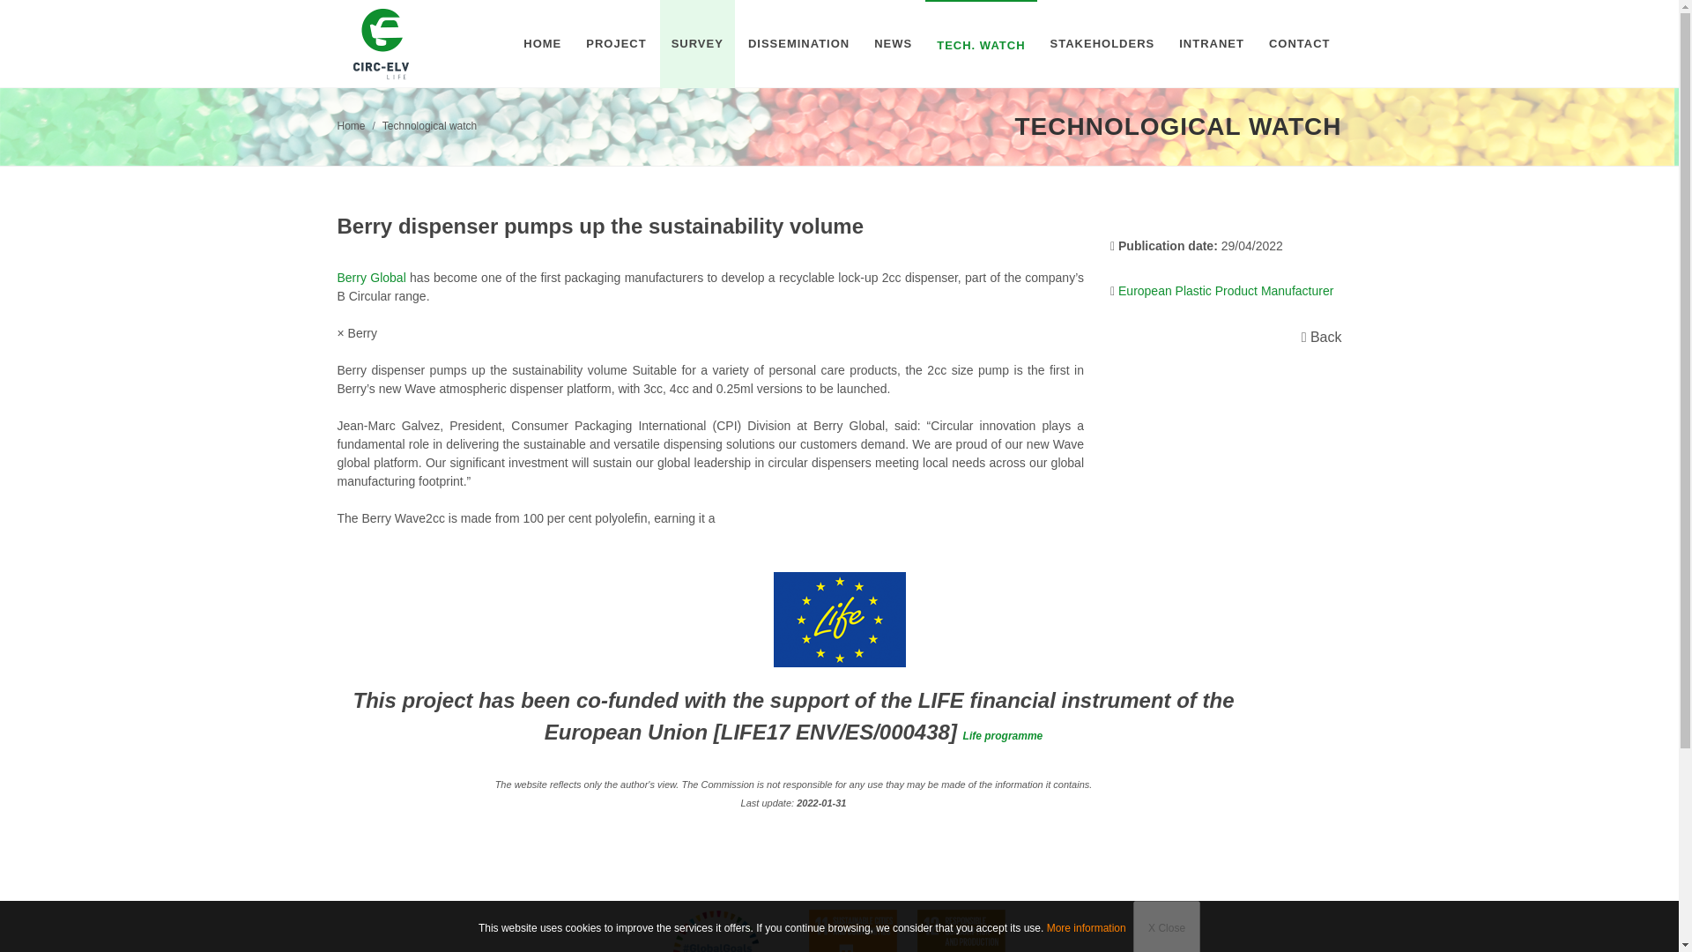 The height and width of the screenshot is (952, 1692). I want to click on Technological watch, so click(429, 126).